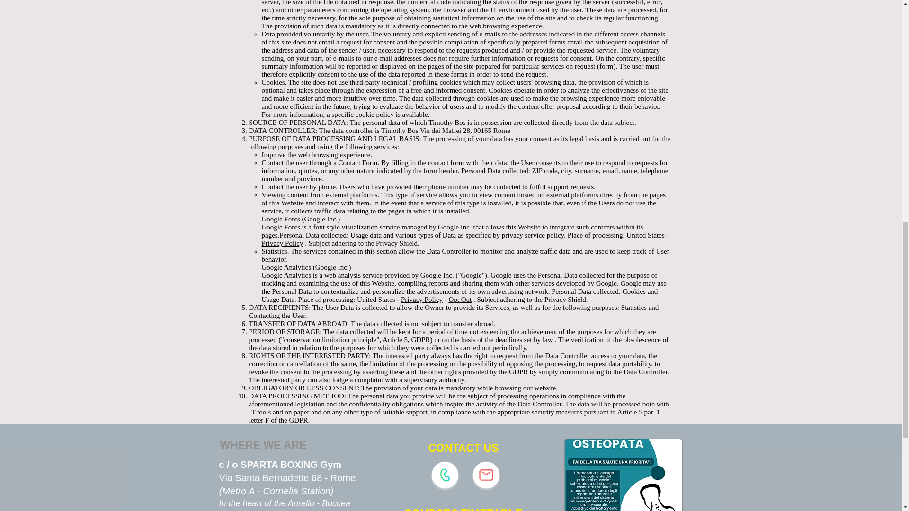 Image resolution: width=909 pixels, height=511 pixels. I want to click on WHERE WE ARE, so click(263, 446).